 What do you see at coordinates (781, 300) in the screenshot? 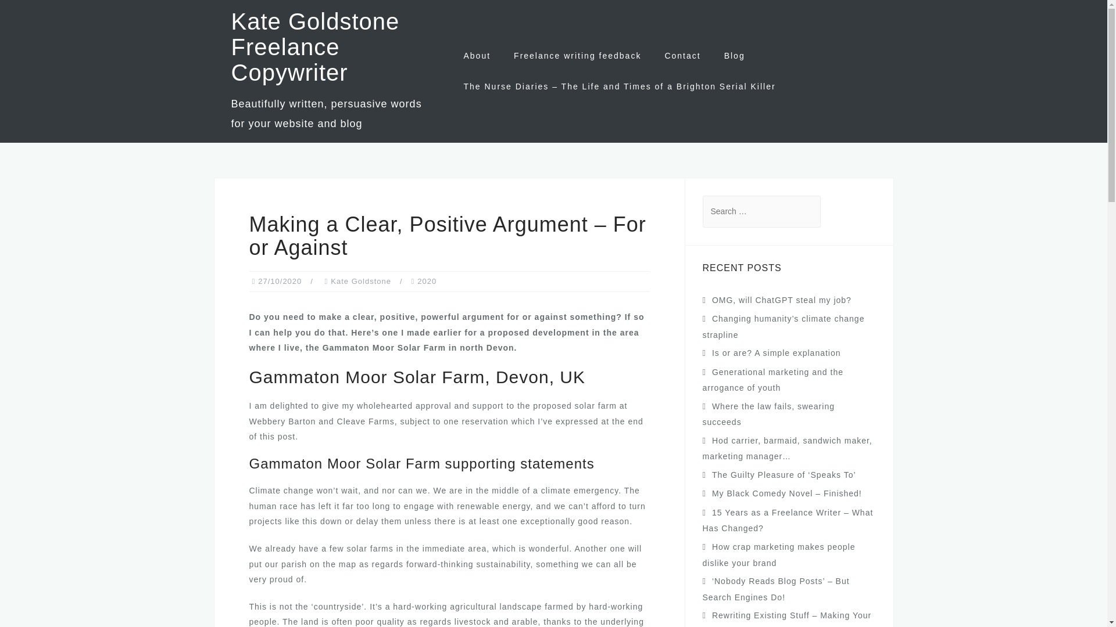
I see `OMG, will ChatGPT steal my job?` at bounding box center [781, 300].